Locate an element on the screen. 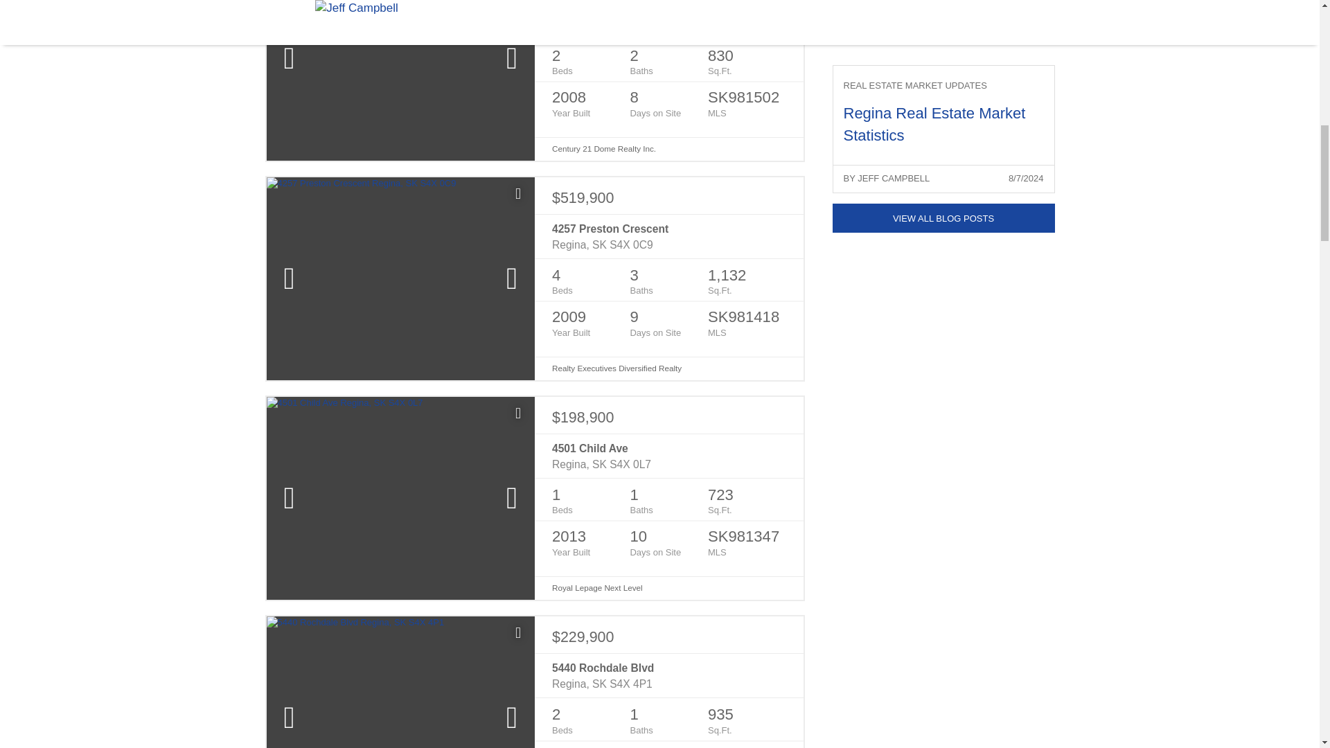 Image resolution: width=1330 pixels, height=748 pixels. 4257 Preston Crescent Regina,  SK S4X 0C9 is located at coordinates (668, 237).